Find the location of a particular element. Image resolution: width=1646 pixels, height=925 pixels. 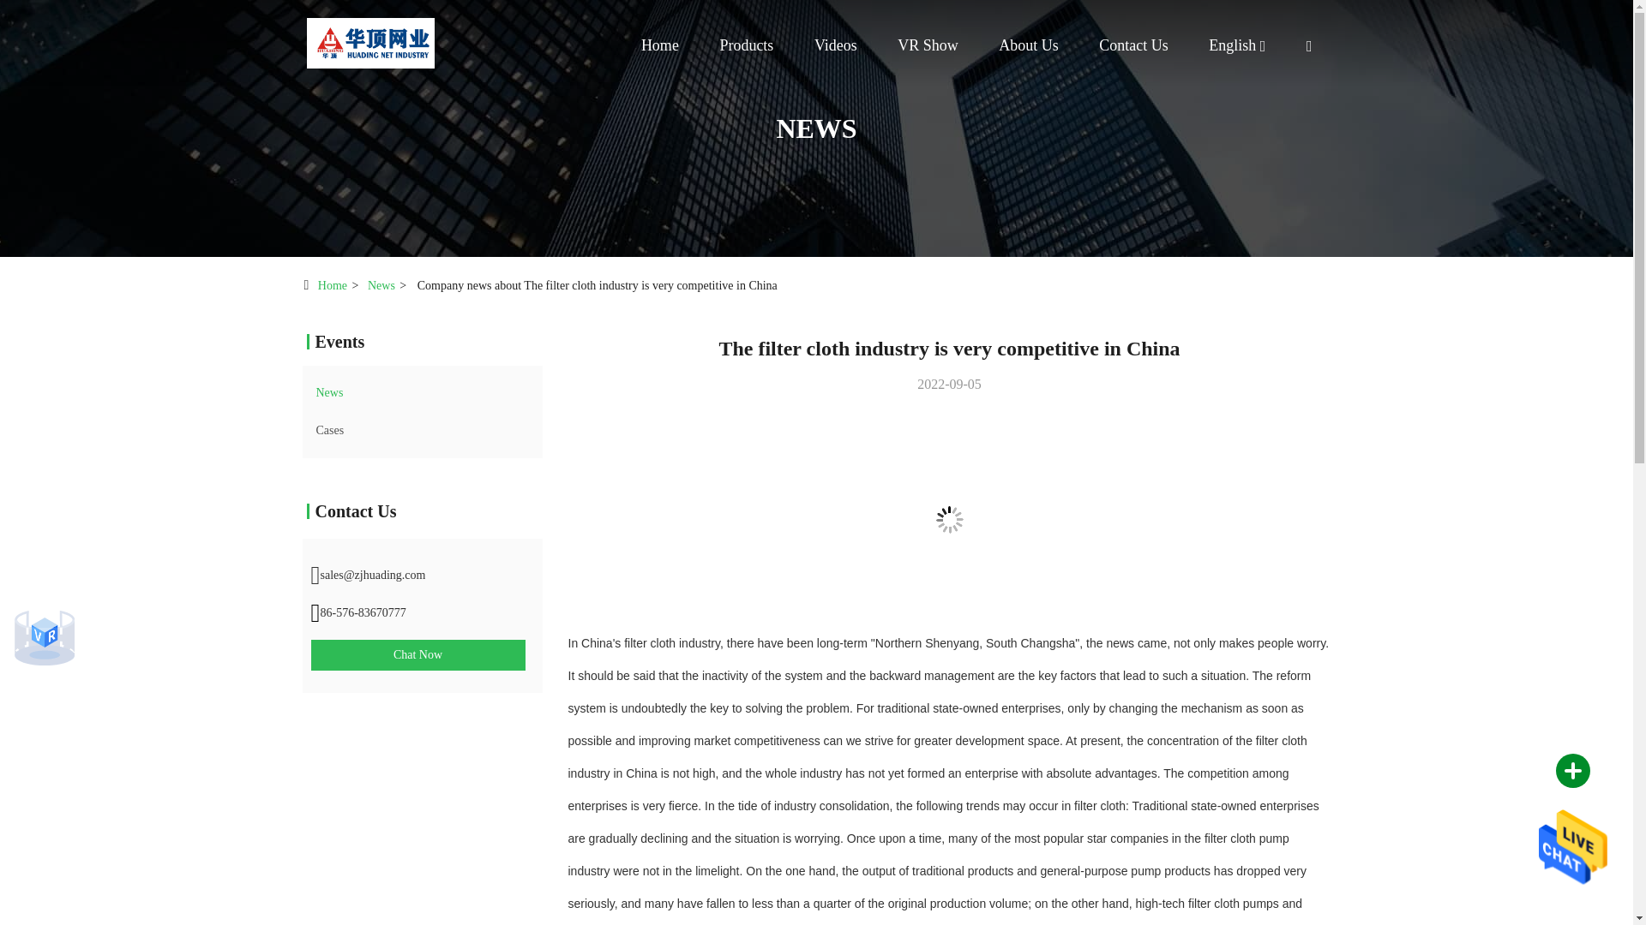

Home is located at coordinates (370, 43).